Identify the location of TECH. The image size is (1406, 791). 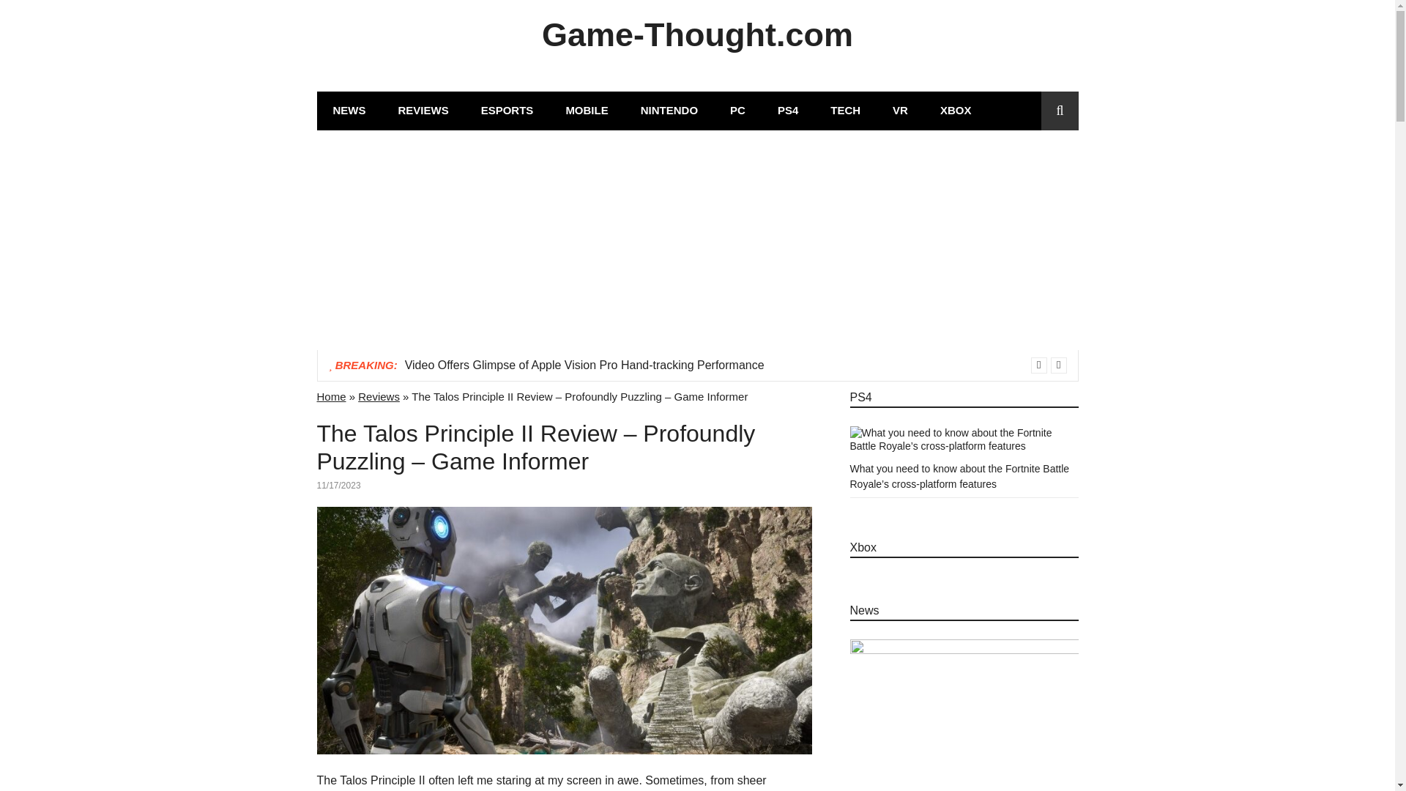
(845, 111).